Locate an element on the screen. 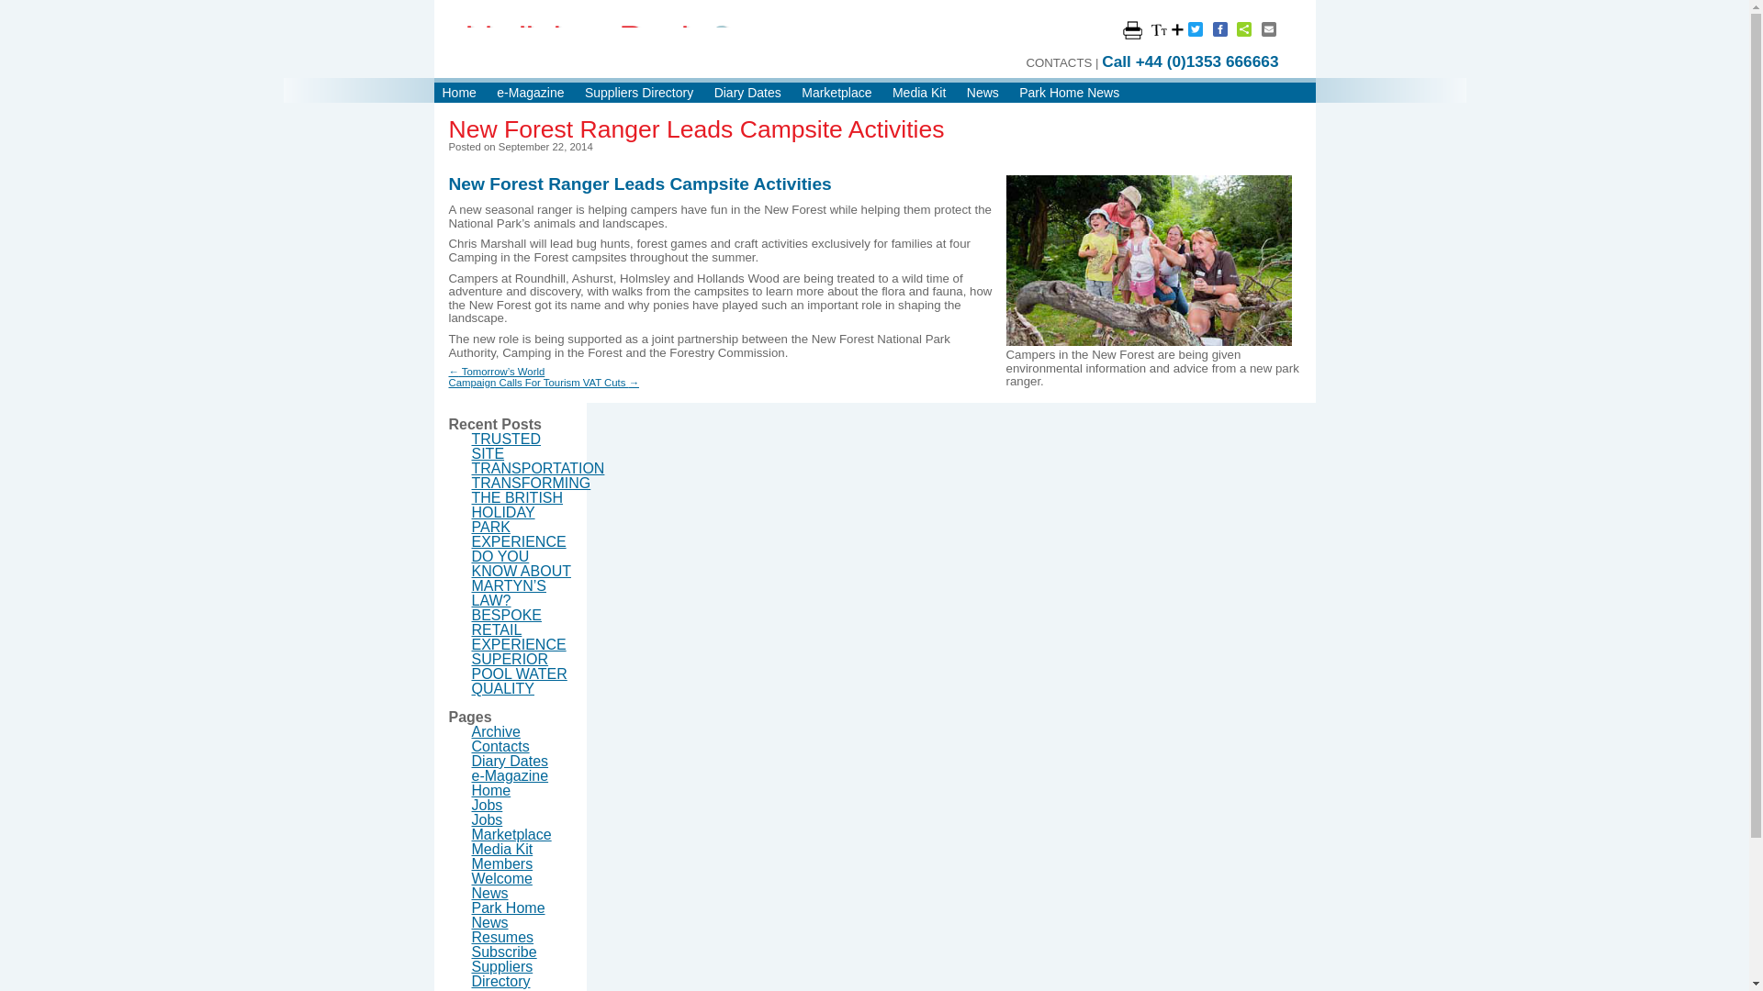 This screenshot has width=1763, height=991. Holiday Park Scene Magazine is located at coordinates (652, 46).